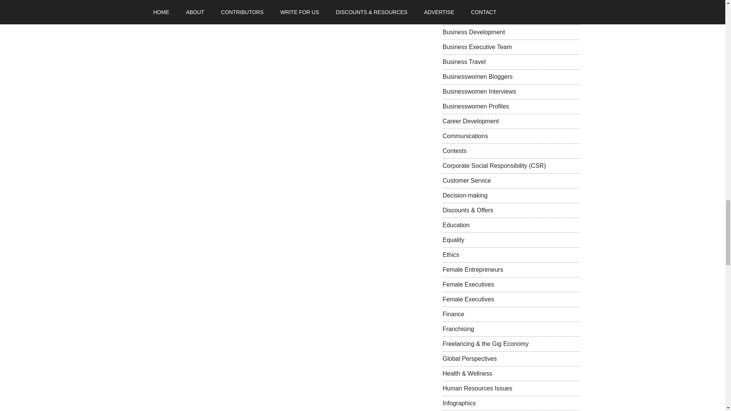 The image size is (731, 411). Describe the element at coordinates (467, 3) in the screenshot. I see `Board of Directors` at that location.